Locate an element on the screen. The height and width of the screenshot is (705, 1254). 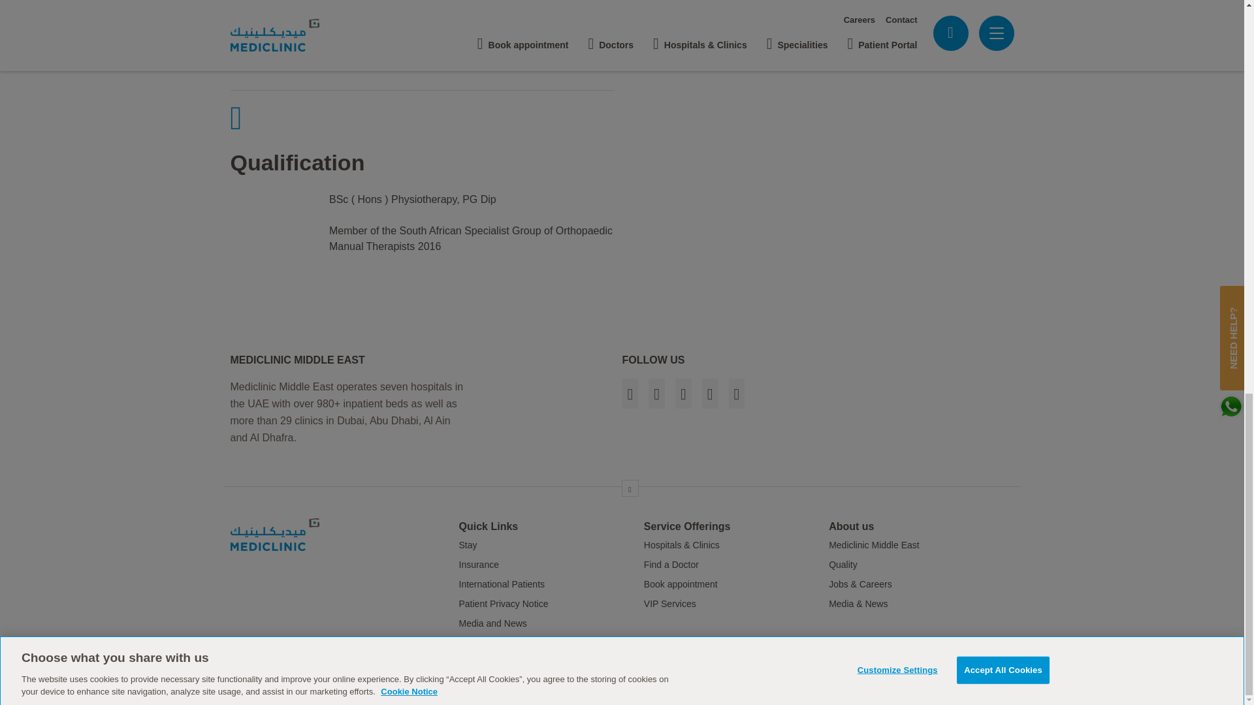
Scroll to Top is located at coordinates (630, 488).